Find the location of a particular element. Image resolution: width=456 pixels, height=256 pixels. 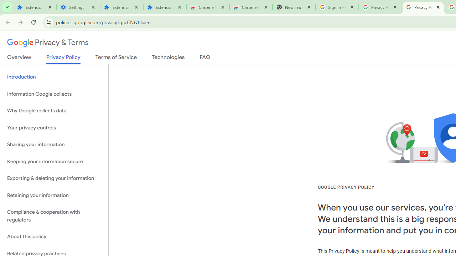

Extensions is located at coordinates (121, 7).